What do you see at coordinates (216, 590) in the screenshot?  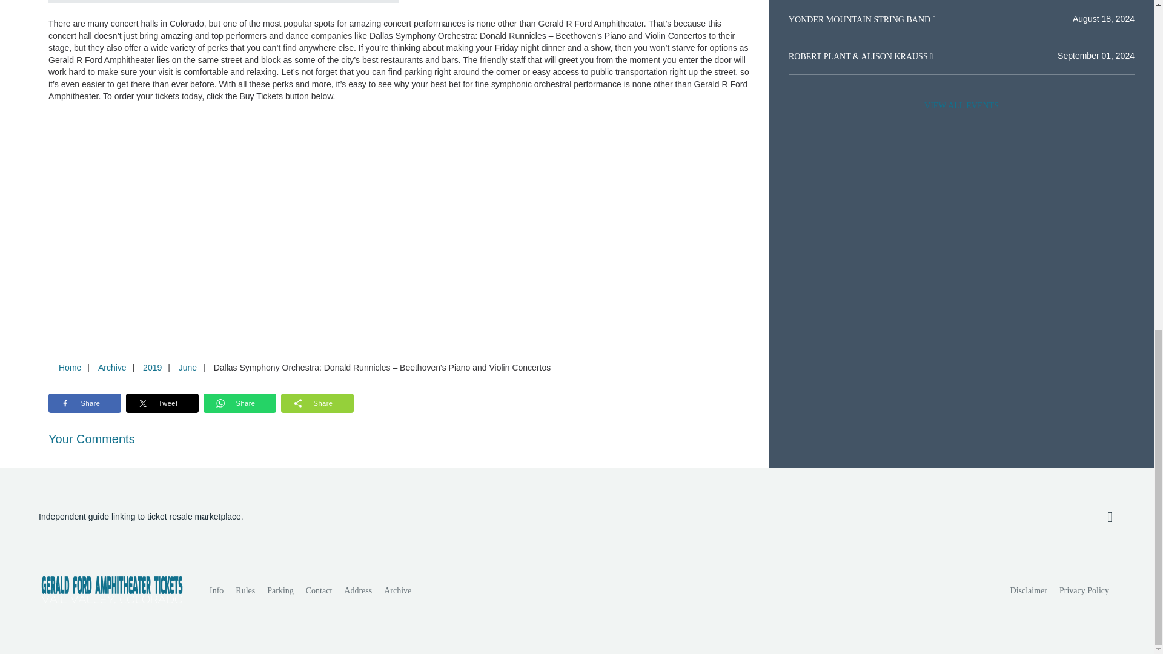 I see `Info` at bounding box center [216, 590].